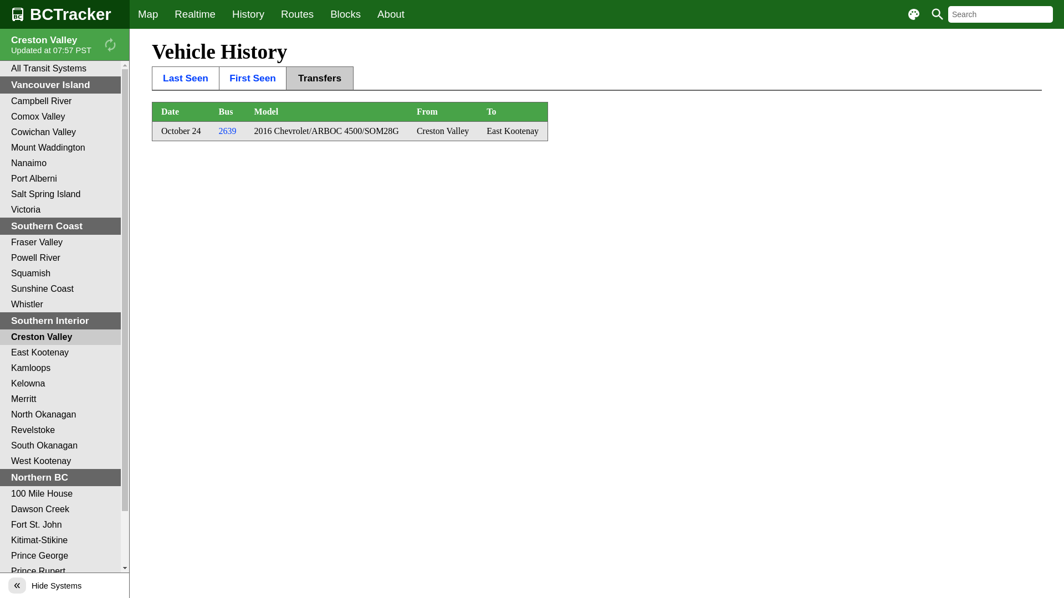 This screenshot has width=1064, height=598. What do you see at coordinates (60, 494) in the screenshot?
I see `100 Mile House` at bounding box center [60, 494].